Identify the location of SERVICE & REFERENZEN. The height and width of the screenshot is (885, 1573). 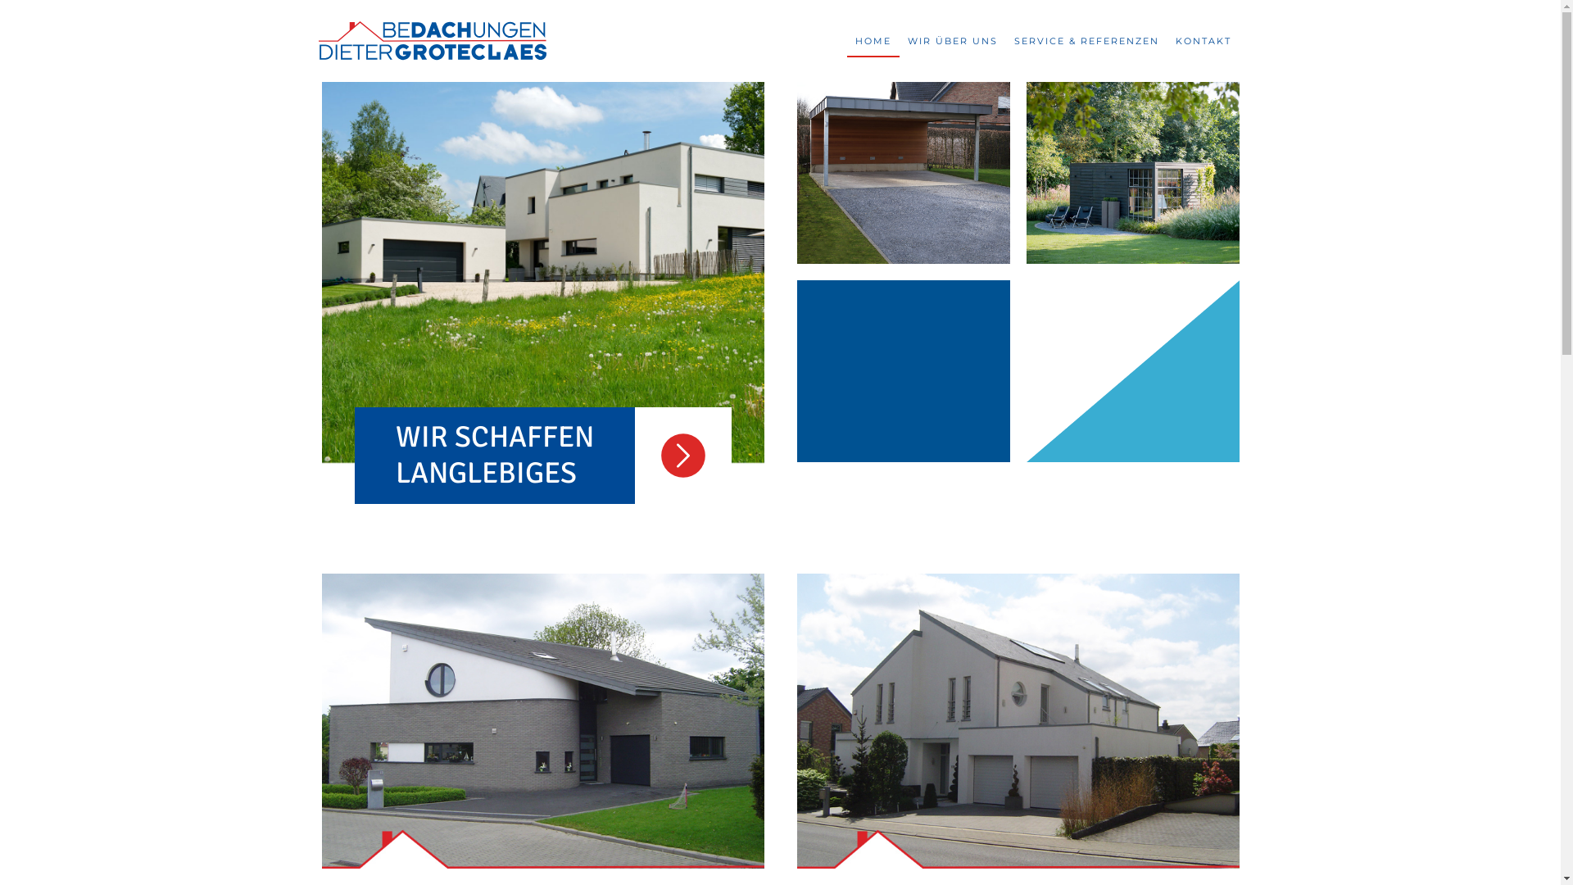
(1086, 29).